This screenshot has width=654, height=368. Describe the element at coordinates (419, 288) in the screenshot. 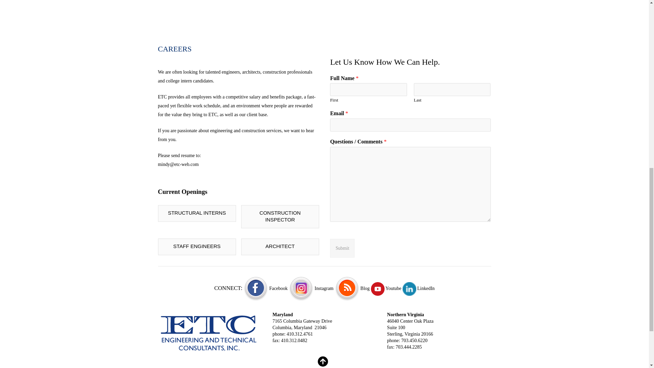

I see `LinkedIn` at that location.